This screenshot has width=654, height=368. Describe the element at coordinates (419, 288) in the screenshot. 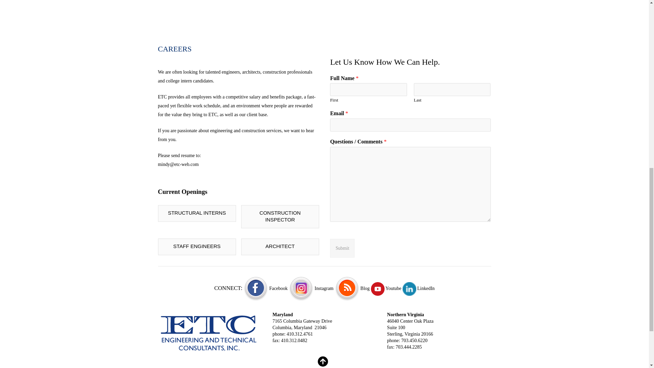

I see `LinkedIn` at that location.